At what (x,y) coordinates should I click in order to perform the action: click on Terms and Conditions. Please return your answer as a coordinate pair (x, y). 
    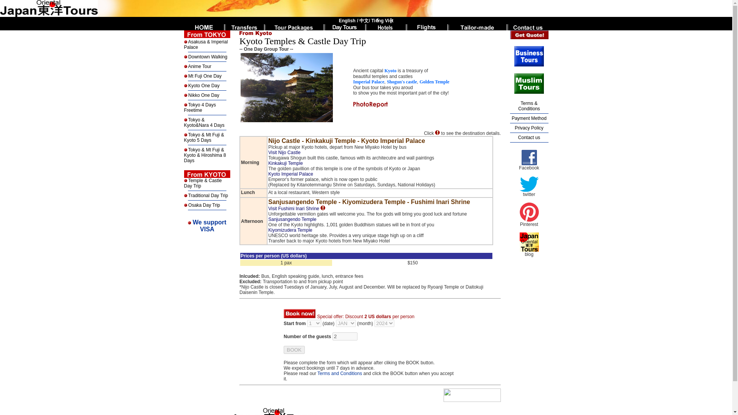
    Looking at the image, I should click on (199, 66).